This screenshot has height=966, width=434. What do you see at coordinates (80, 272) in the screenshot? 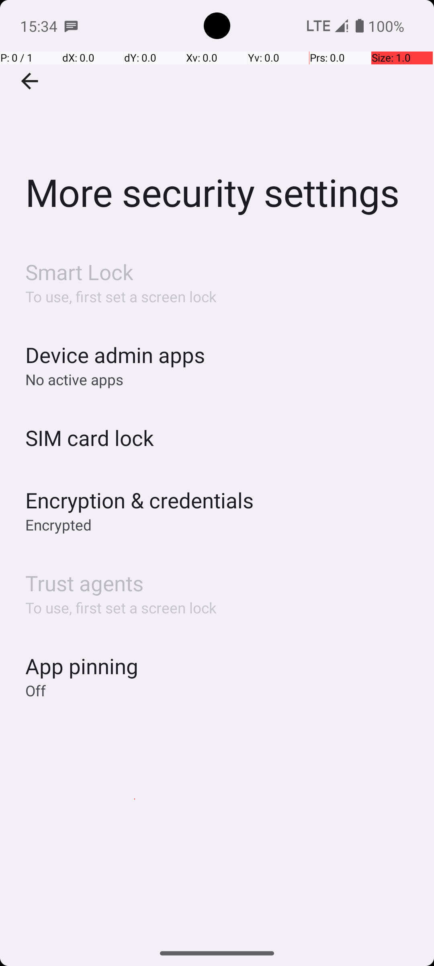
I see `Smart Lock` at bounding box center [80, 272].